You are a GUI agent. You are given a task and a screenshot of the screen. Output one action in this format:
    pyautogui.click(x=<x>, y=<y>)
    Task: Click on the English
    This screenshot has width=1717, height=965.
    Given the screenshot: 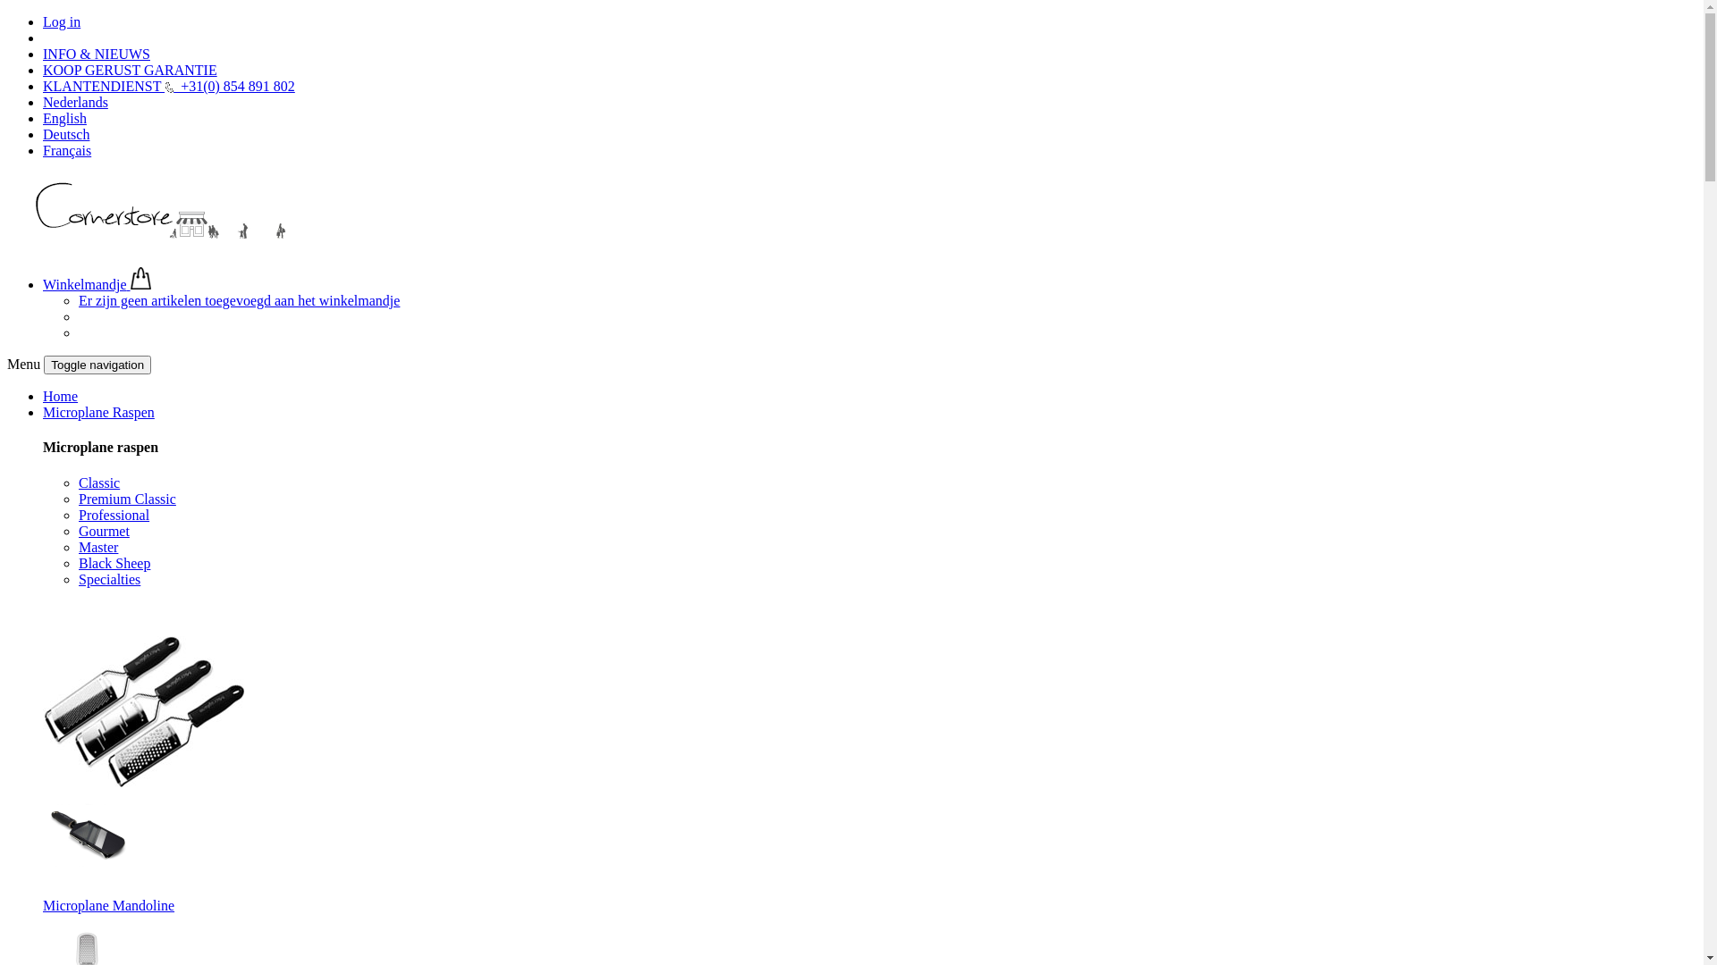 What is the action you would take?
    pyautogui.click(x=64, y=118)
    